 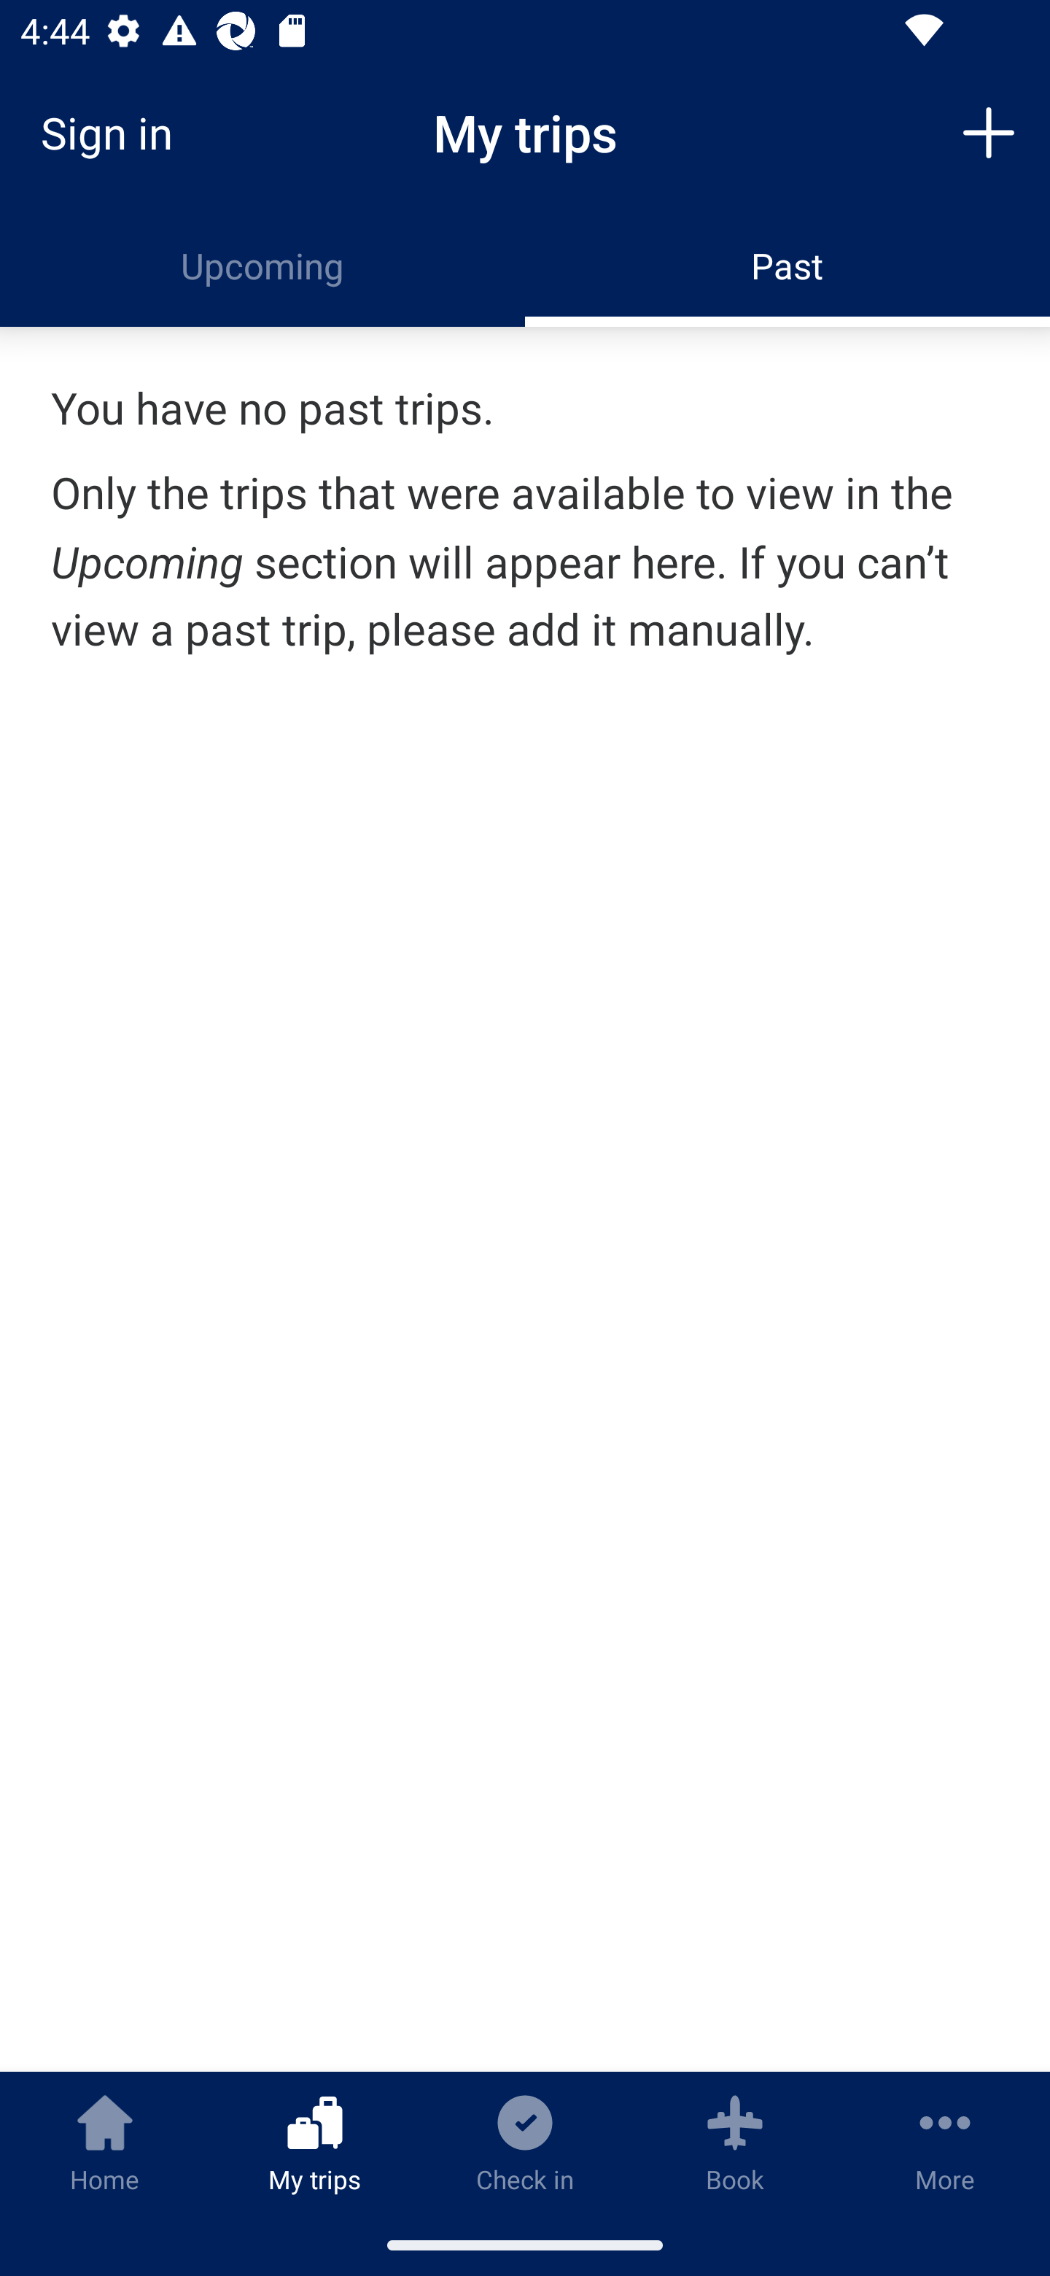 What do you see at coordinates (262, 266) in the screenshot?
I see `Upcoming` at bounding box center [262, 266].